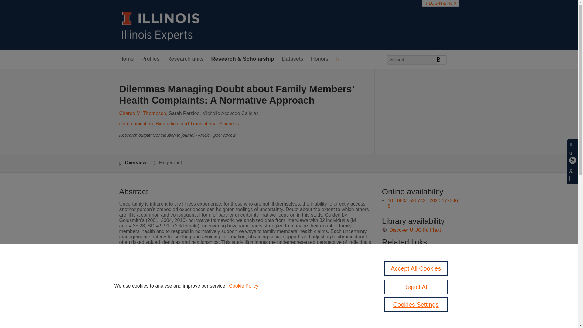  I want to click on Research units, so click(185, 59).